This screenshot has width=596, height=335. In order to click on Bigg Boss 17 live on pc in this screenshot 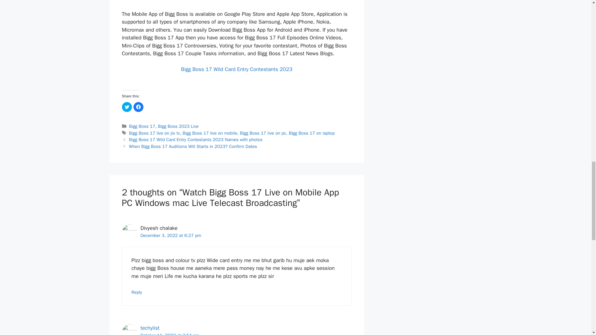, I will do `click(263, 133)`.